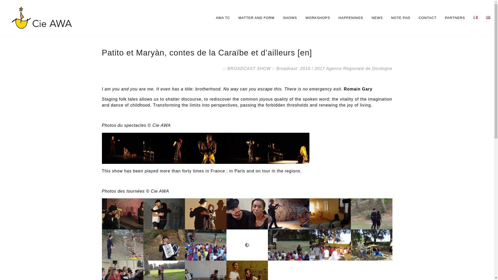  Describe the element at coordinates (427, 18) in the screenshot. I see `CONTACT` at that location.